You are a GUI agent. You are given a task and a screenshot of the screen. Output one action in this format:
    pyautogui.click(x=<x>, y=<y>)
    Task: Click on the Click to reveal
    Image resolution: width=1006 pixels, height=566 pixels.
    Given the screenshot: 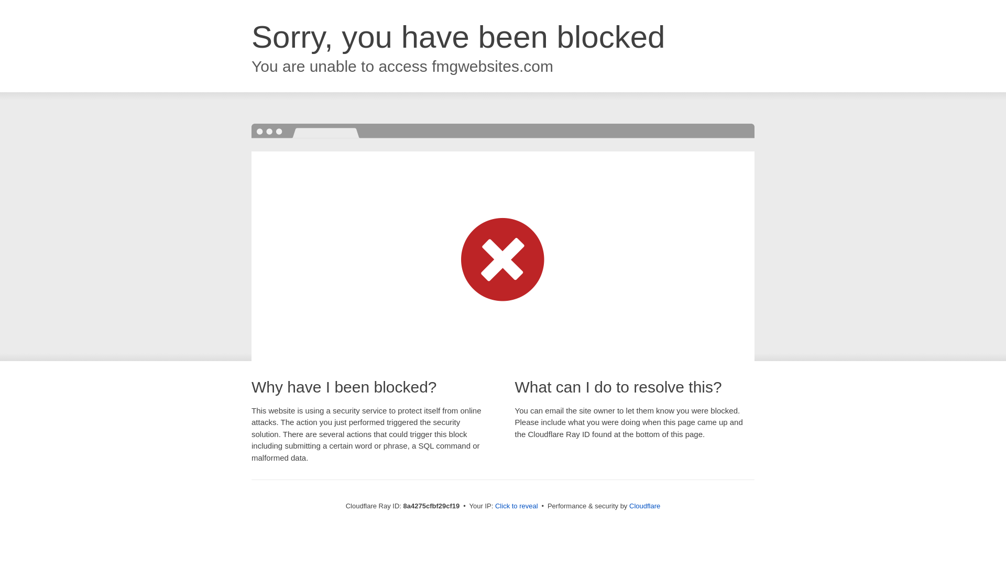 What is the action you would take?
    pyautogui.click(x=517, y=506)
    